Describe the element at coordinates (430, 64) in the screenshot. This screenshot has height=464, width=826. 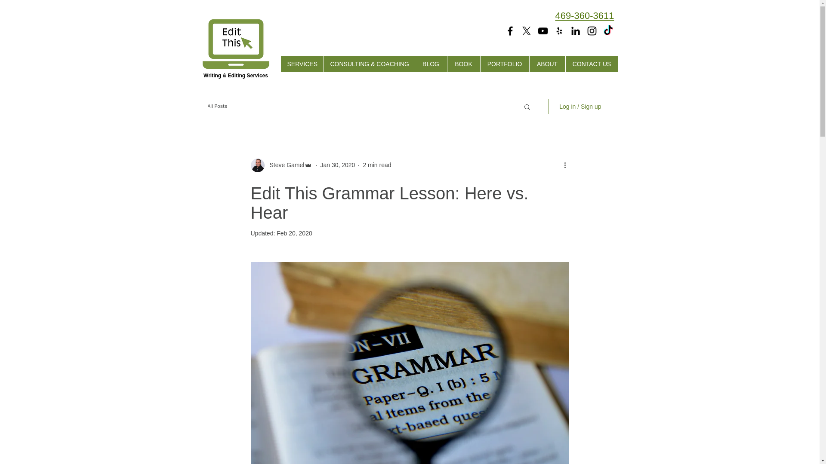
I see `BLOG` at that location.